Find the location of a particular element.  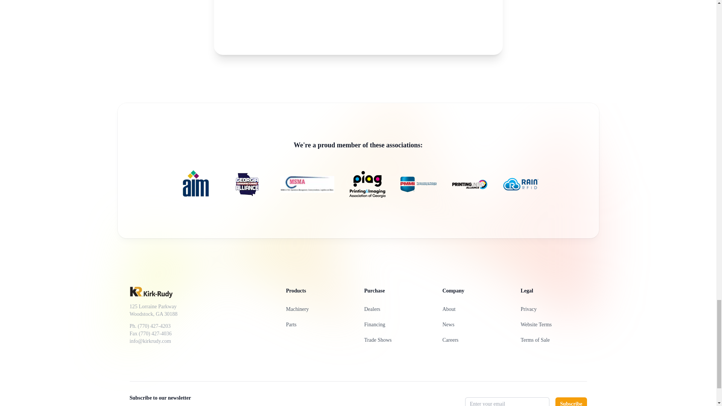

News is located at coordinates (448, 324).